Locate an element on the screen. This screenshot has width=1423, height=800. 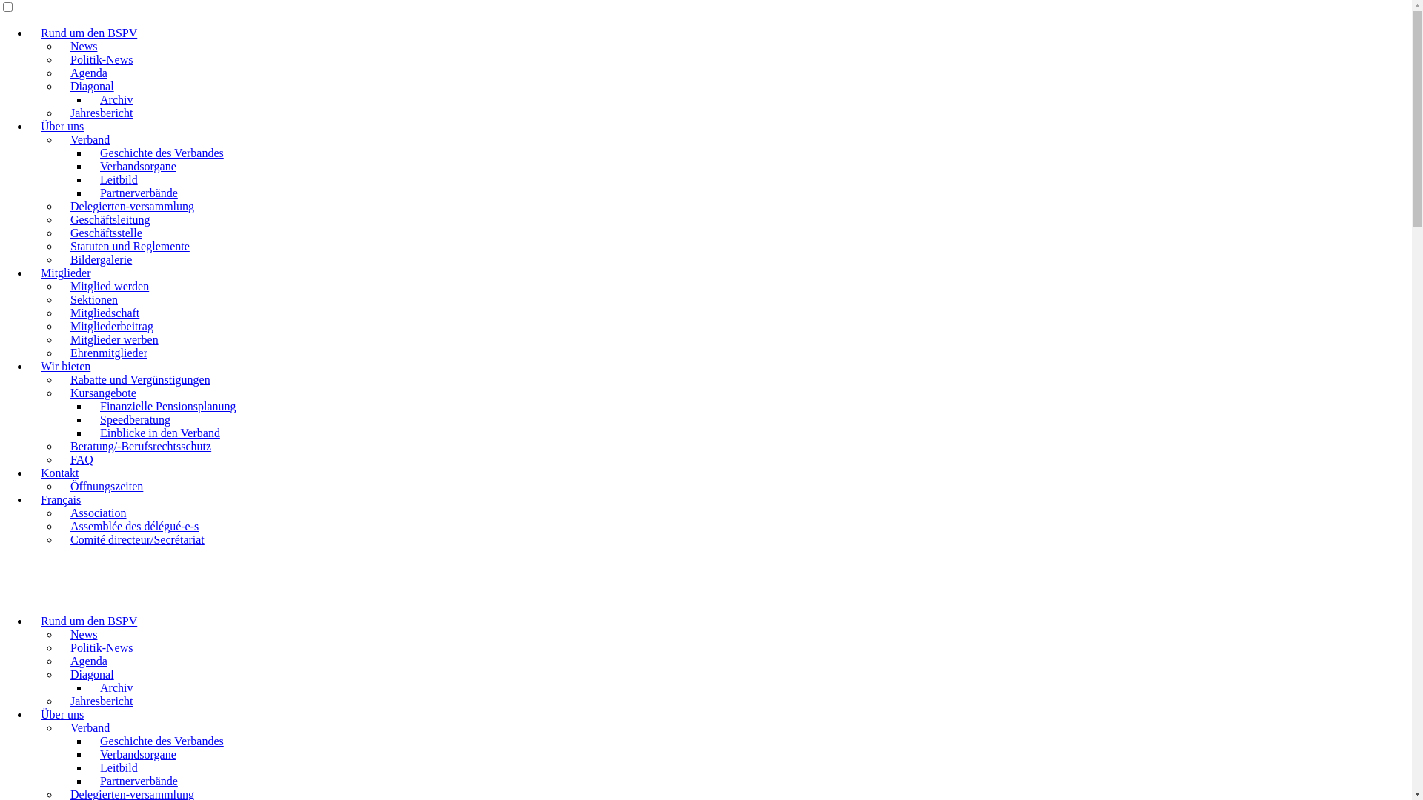
Agenda is located at coordinates (89, 73).